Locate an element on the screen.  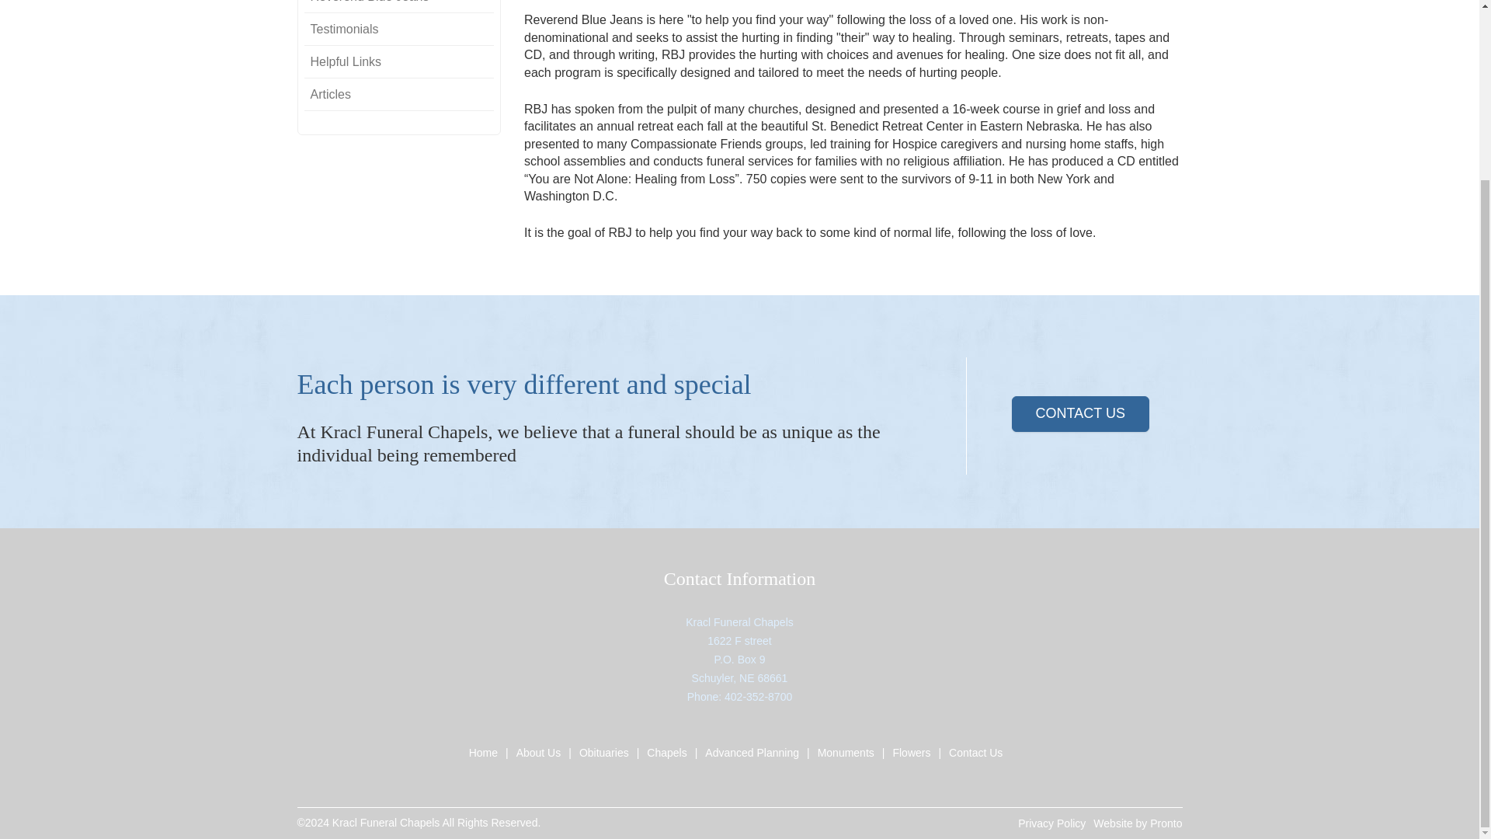
Advanced Planning is located at coordinates (757, 753).